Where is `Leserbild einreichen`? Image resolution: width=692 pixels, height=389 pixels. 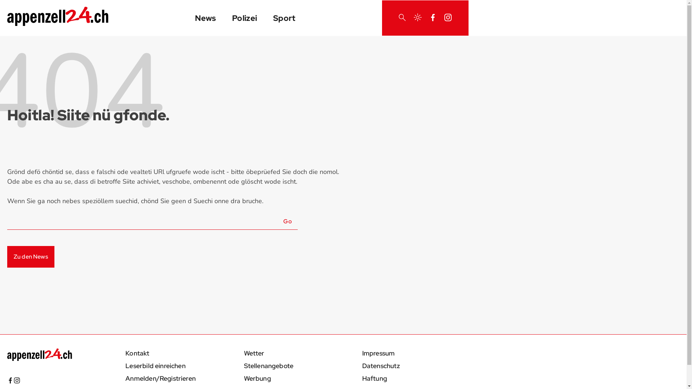
Leserbild einreichen is located at coordinates (156, 366).